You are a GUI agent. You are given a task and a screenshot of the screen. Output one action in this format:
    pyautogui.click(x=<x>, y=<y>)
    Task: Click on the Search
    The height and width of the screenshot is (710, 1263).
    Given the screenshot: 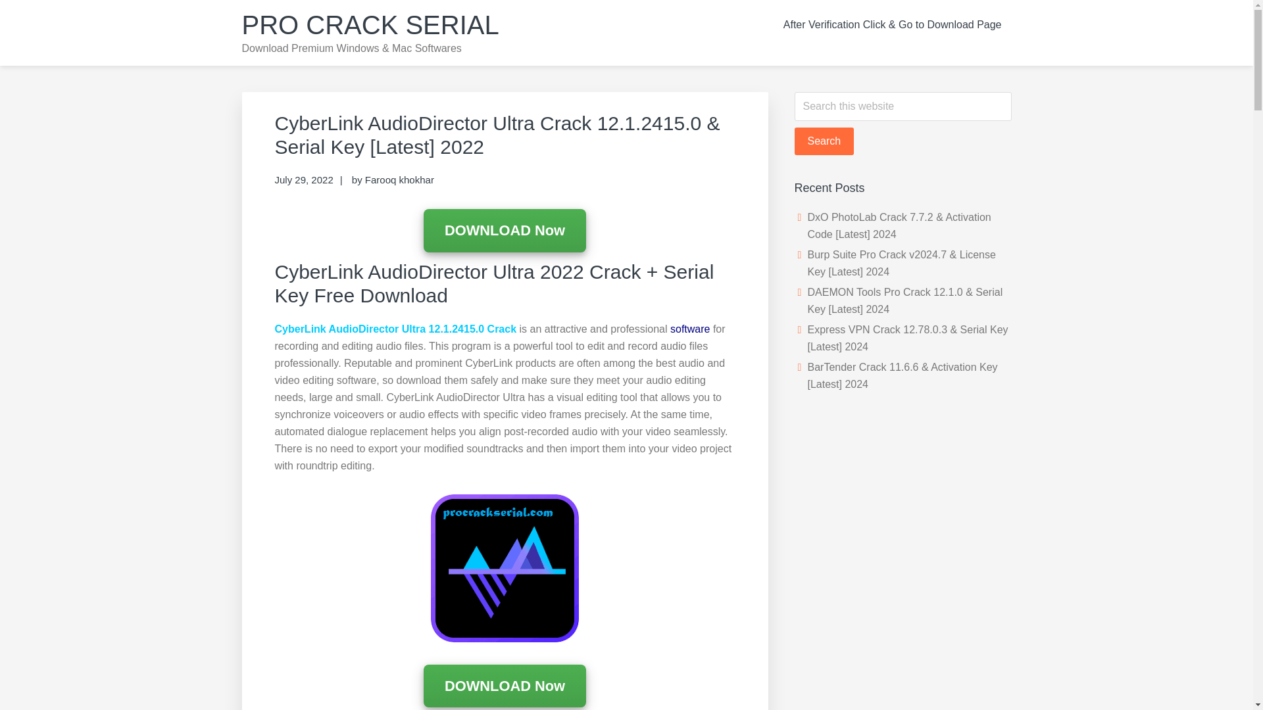 What is the action you would take?
    pyautogui.click(x=824, y=141)
    